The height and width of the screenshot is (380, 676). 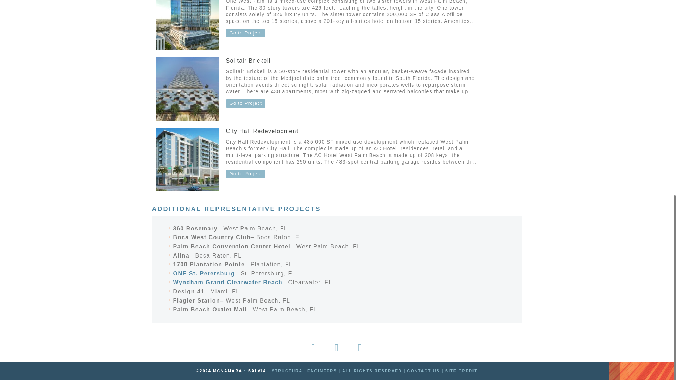 What do you see at coordinates (246, 103) in the screenshot?
I see `Go to Project` at bounding box center [246, 103].